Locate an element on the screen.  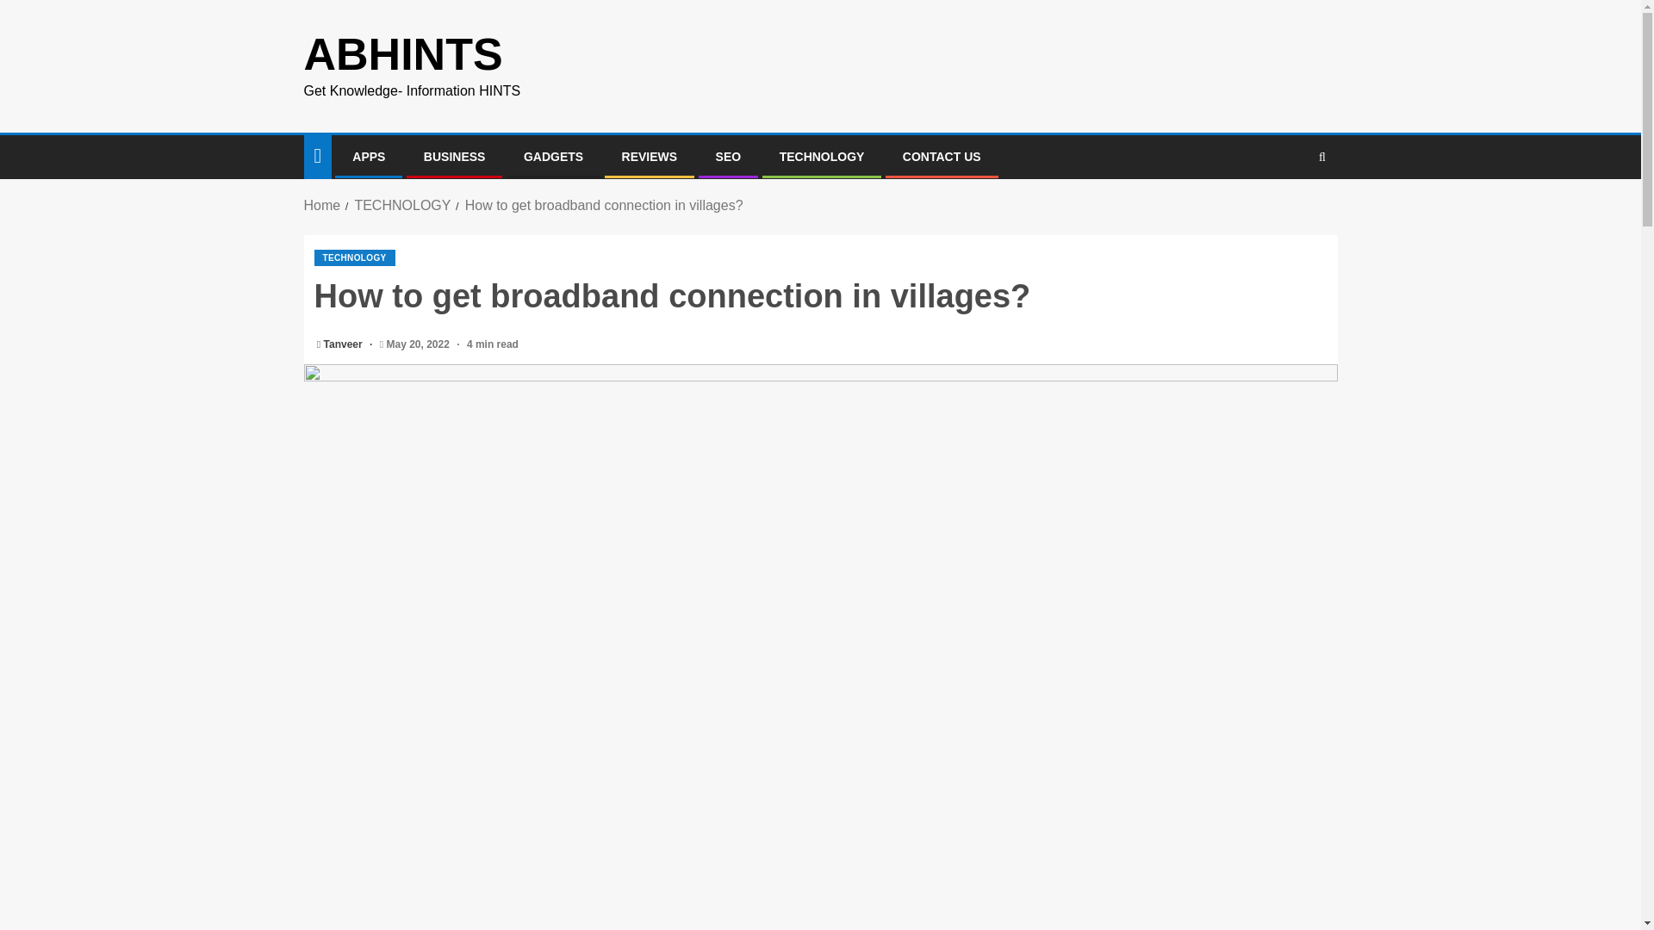
Tanveer is located at coordinates (345, 344).